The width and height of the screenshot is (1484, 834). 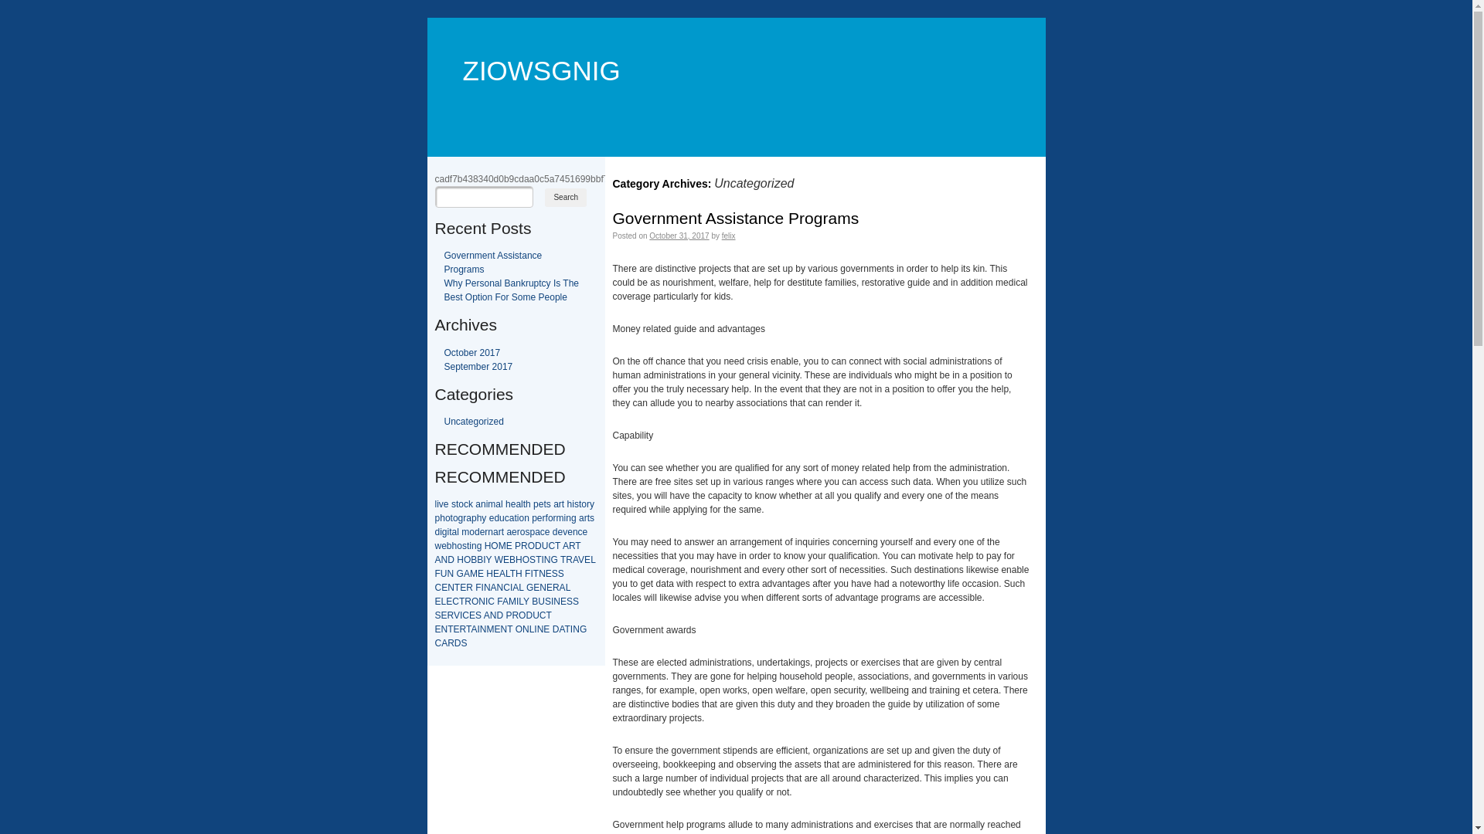 I want to click on d, so click(x=555, y=532).